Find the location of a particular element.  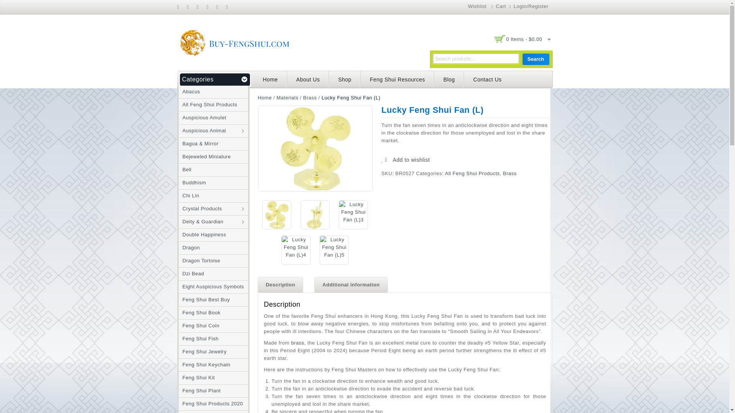

Buy-FengShui.com is located at coordinates (234, 42).